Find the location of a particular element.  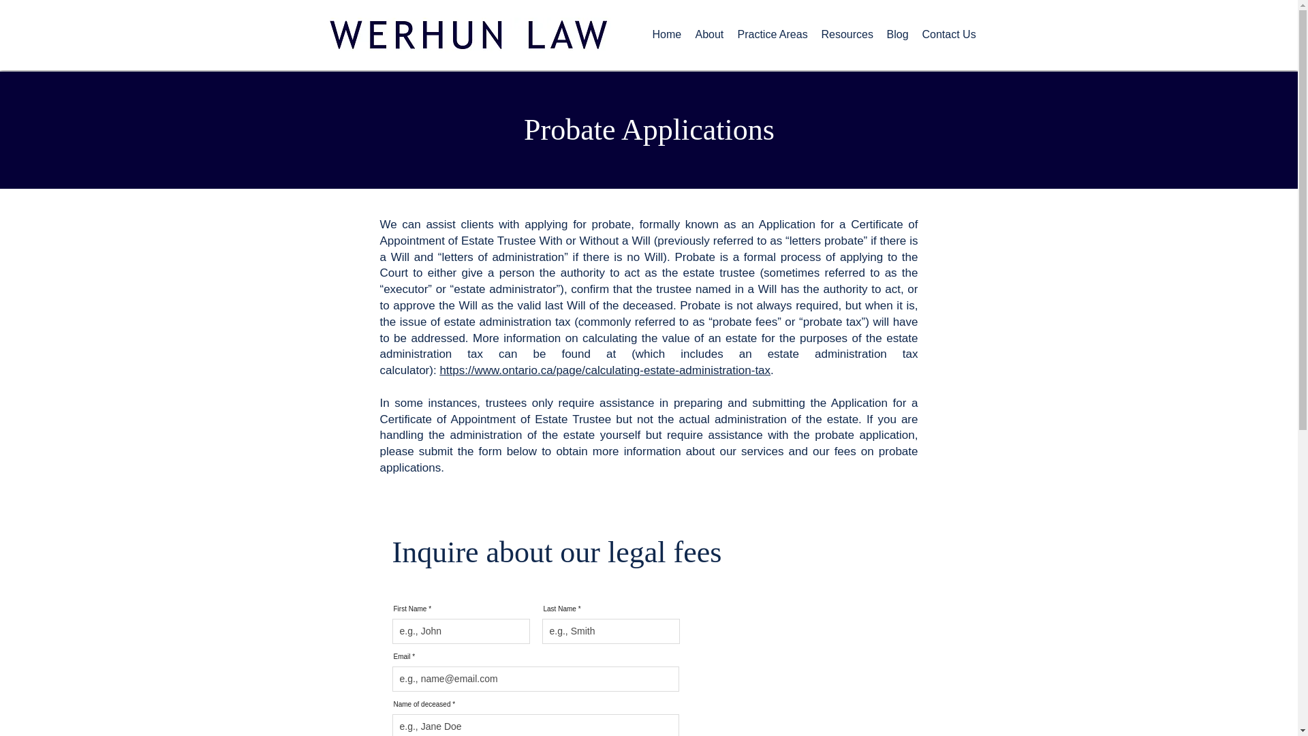

Contact Us is located at coordinates (950, 34).